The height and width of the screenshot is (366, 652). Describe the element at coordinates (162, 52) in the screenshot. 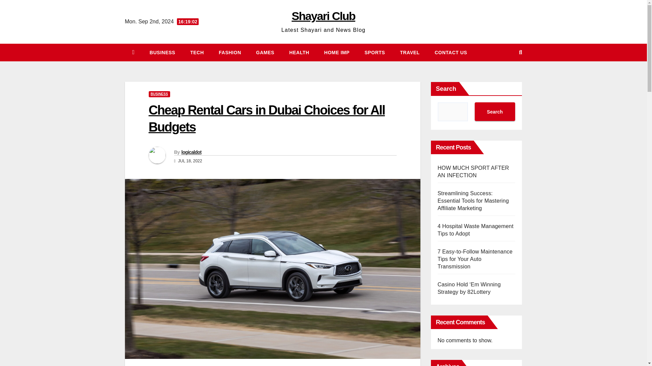

I see `BUSINESS` at that location.